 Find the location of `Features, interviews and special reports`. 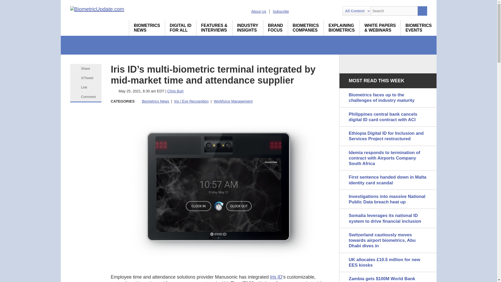

Features, interviews and special reports is located at coordinates (214, 28).